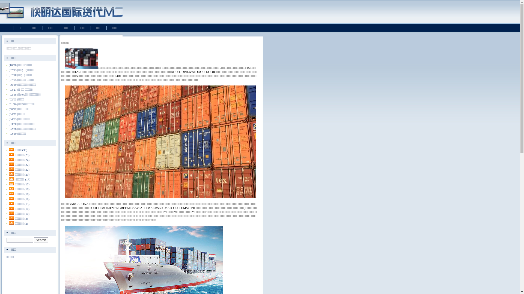  Describe the element at coordinates (11, 149) in the screenshot. I see `rss` at that location.